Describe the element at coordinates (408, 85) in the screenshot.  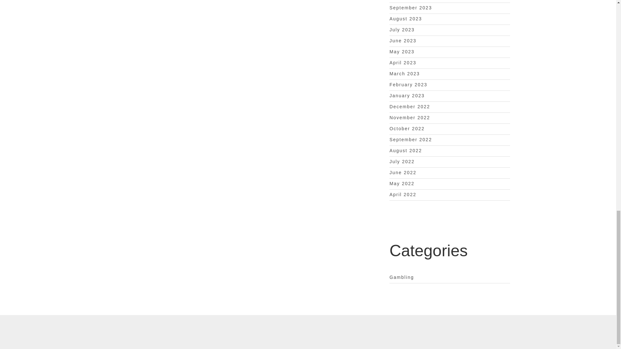
I see `February 2023` at that location.